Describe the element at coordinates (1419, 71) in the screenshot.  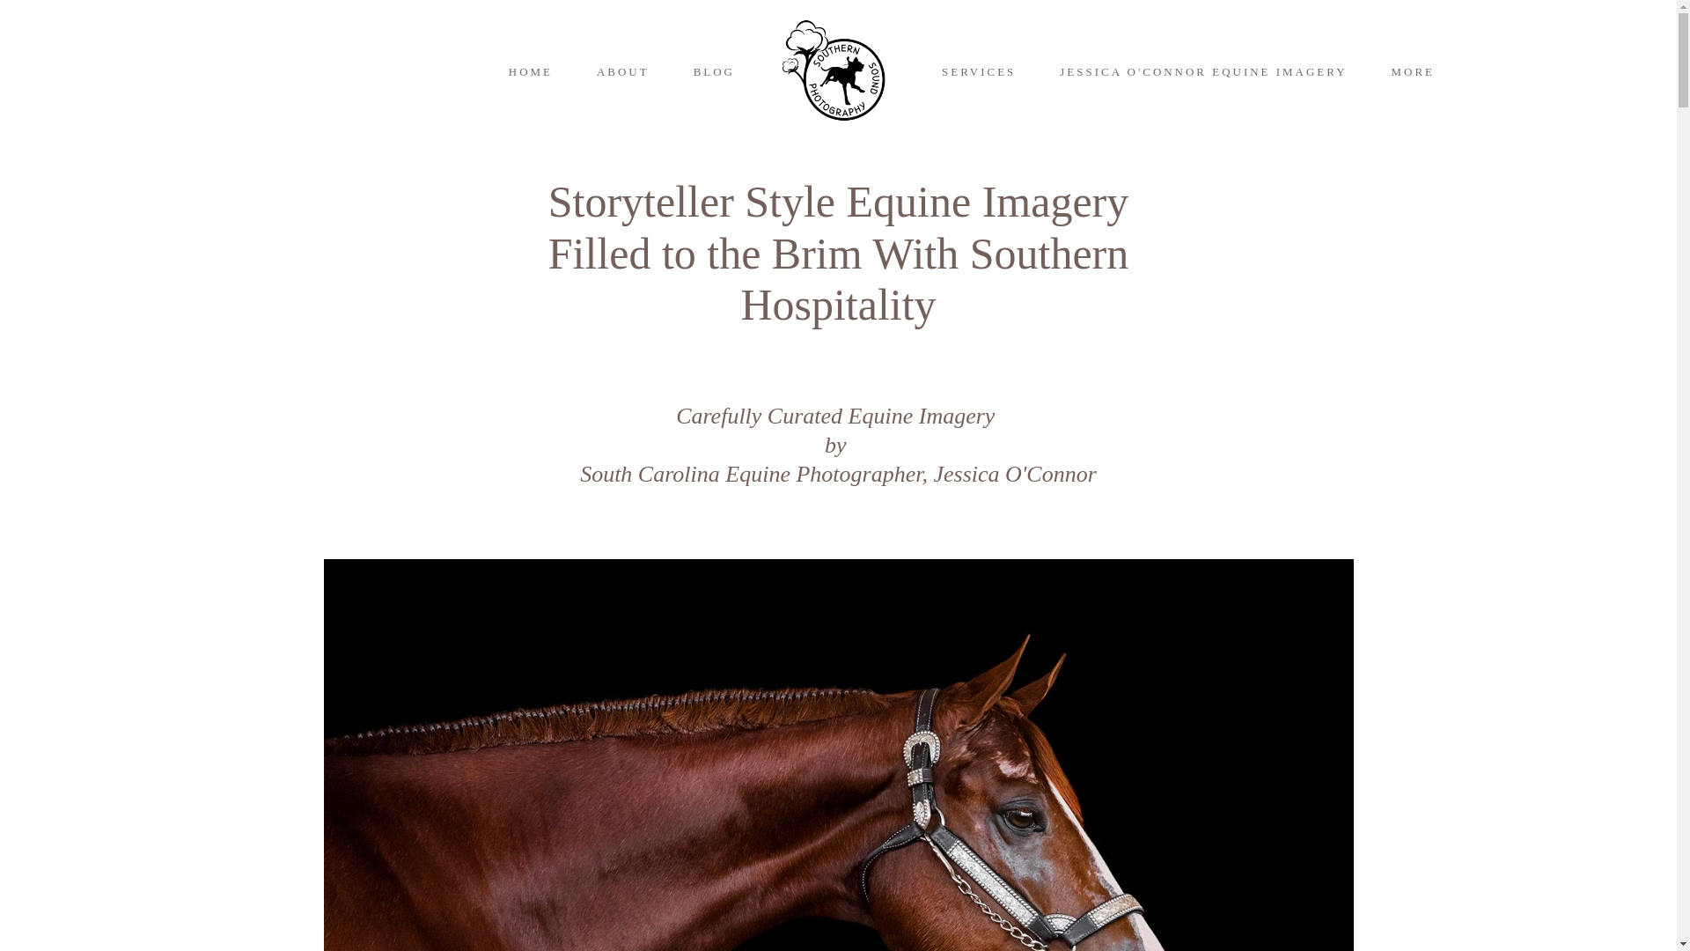
I see `MORE` at that location.